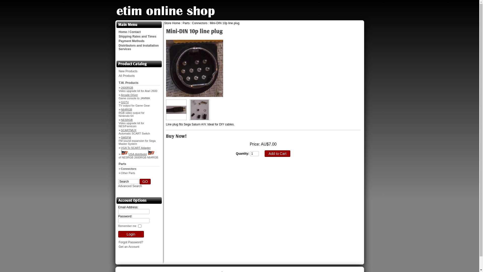 The width and height of the screenshot is (483, 272). What do you see at coordinates (139, 89) in the screenshot?
I see `2600RGB
Video upgrade kit for Atari 2600` at bounding box center [139, 89].